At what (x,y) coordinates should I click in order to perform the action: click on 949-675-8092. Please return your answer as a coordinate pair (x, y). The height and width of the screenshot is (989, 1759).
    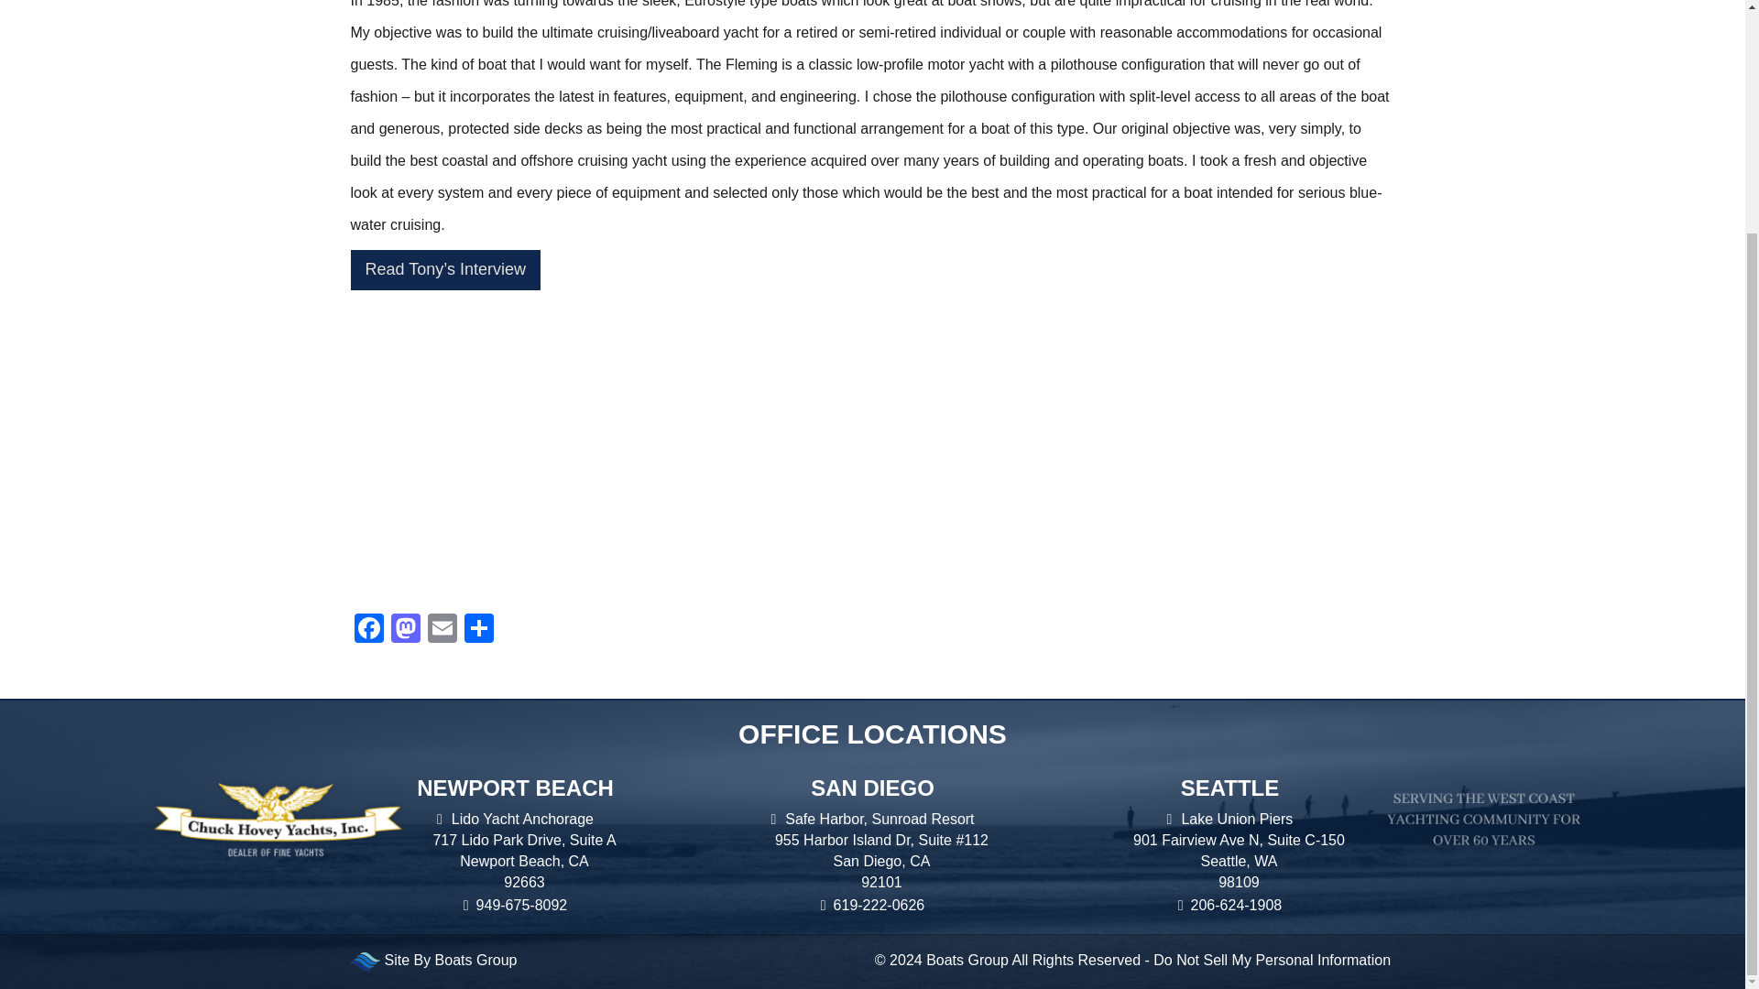
    Looking at the image, I should click on (515, 907).